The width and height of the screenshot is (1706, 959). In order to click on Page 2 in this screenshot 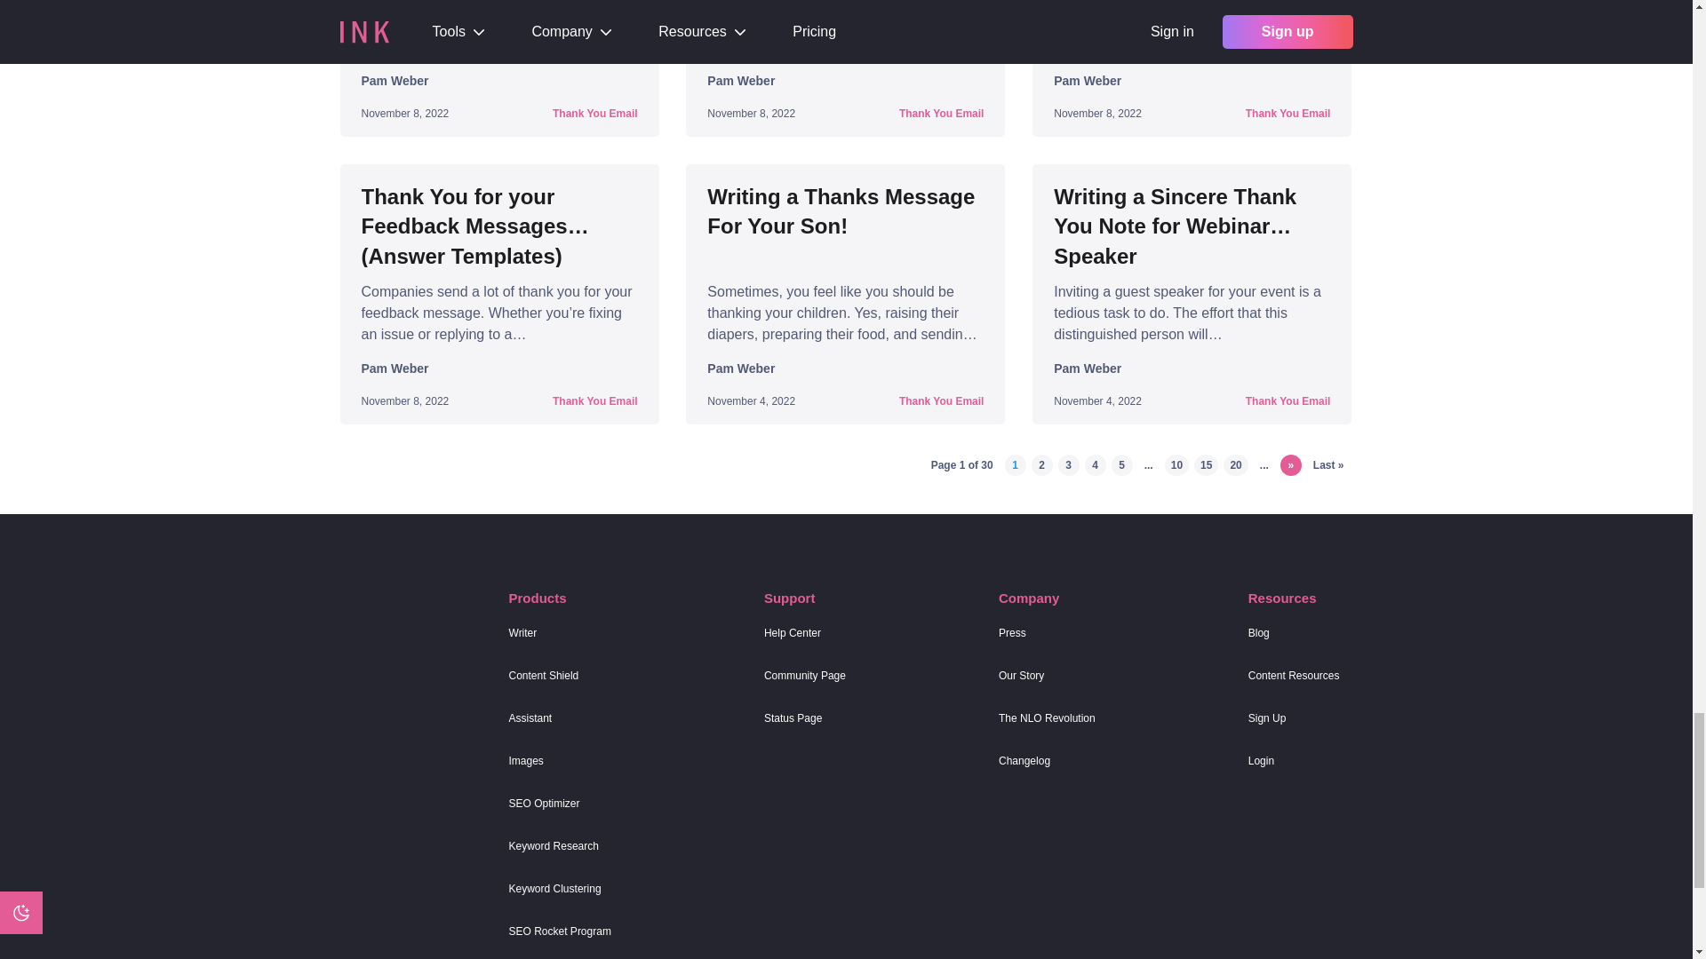, I will do `click(1041, 464)`.